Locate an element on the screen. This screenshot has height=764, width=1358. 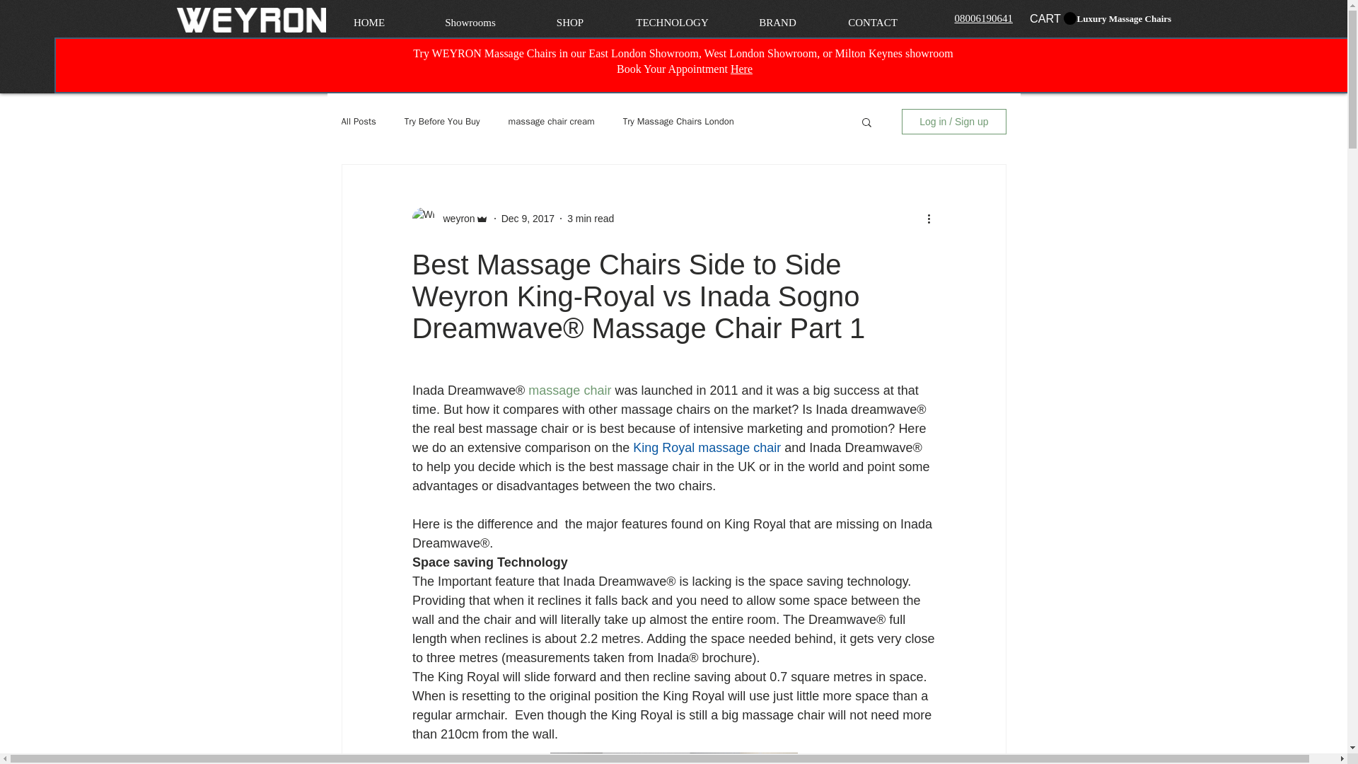
King Royal massage chair is located at coordinates (707, 447).